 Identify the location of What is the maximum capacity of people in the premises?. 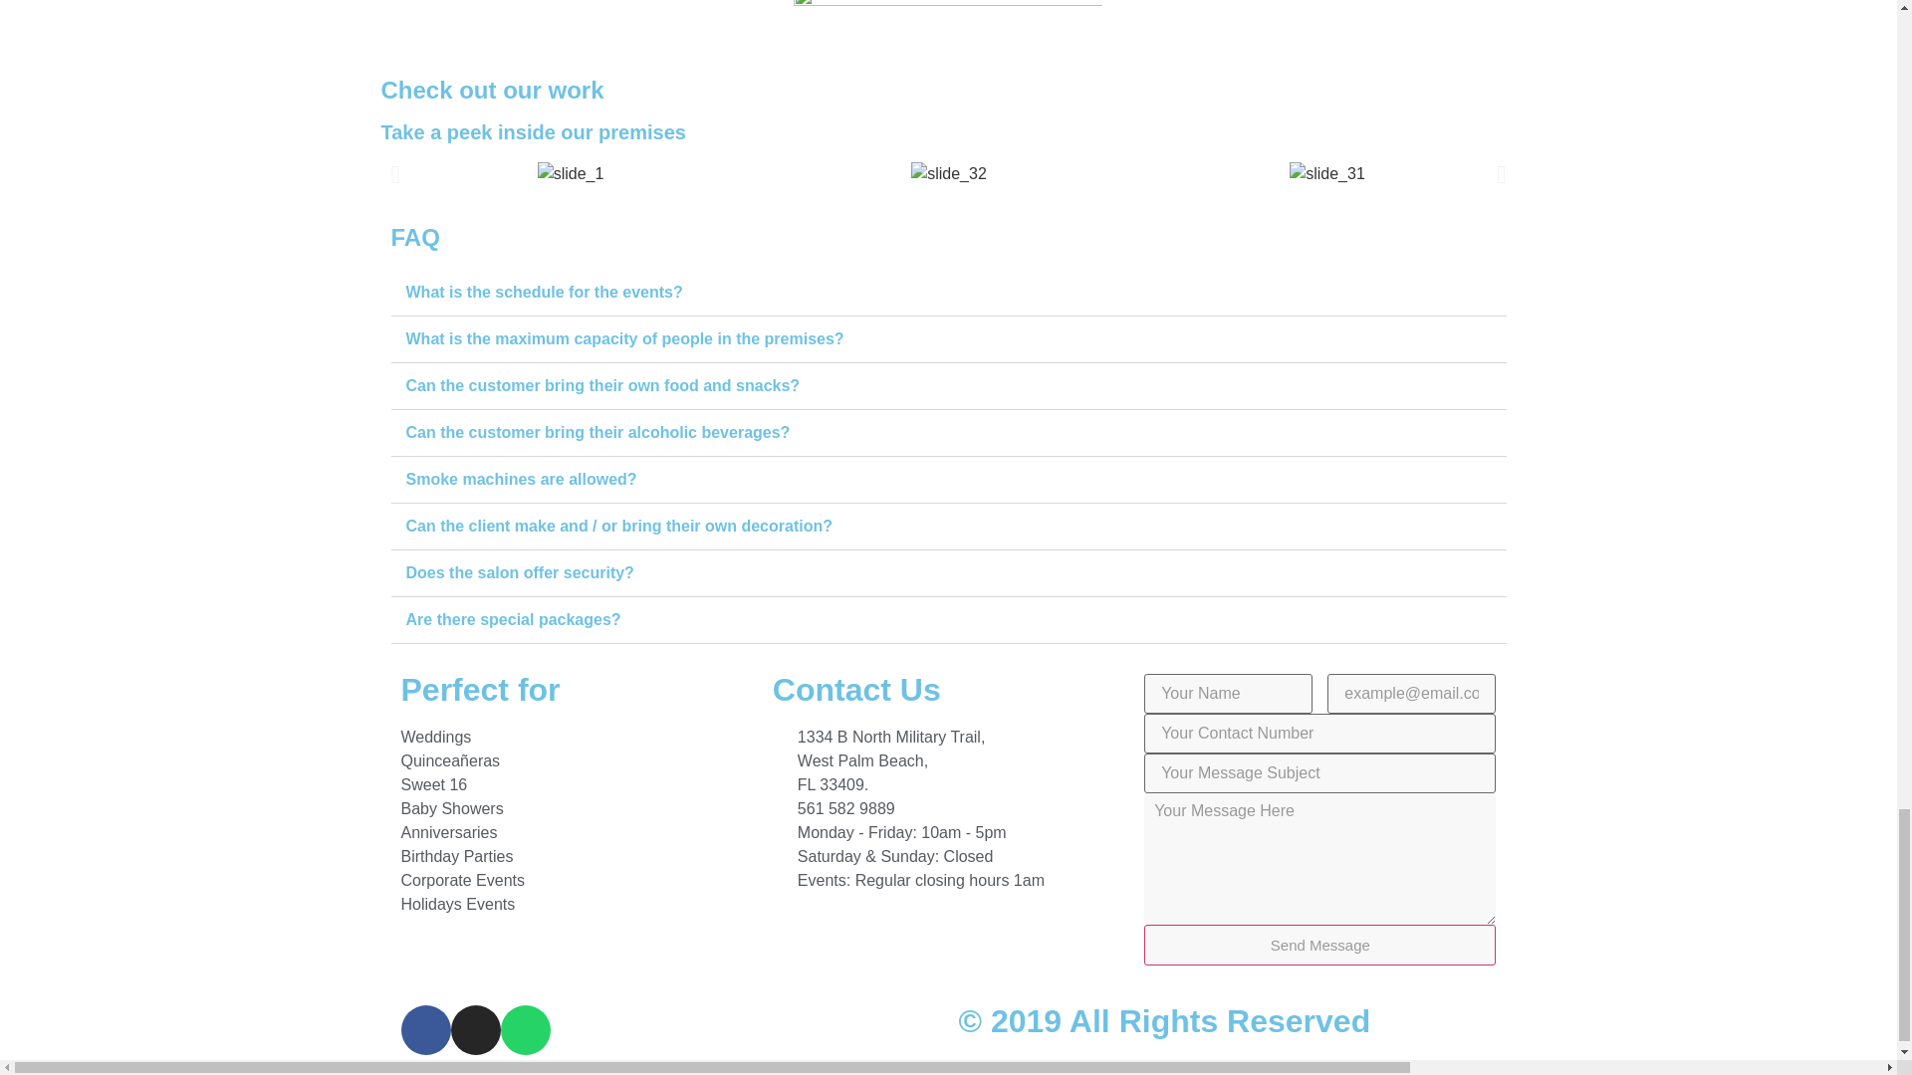
(625, 338).